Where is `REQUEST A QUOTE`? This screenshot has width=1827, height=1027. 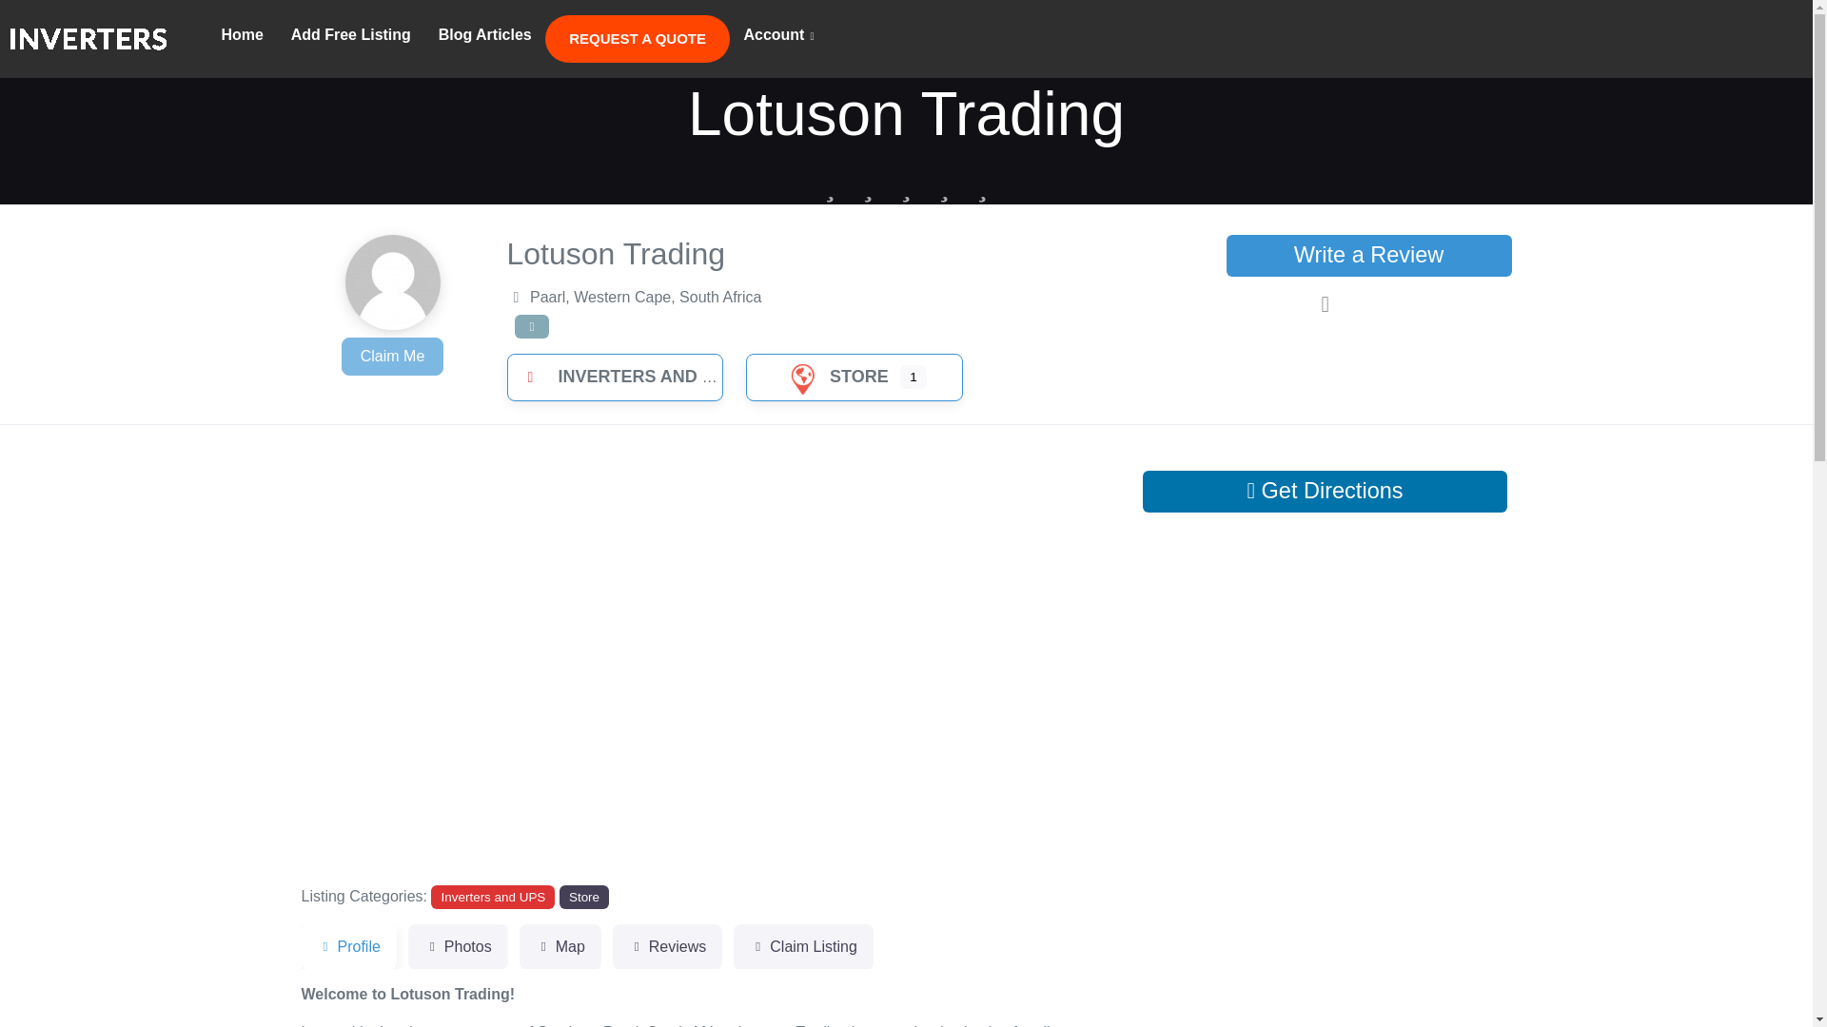 REQUEST A QUOTE is located at coordinates (637, 38).